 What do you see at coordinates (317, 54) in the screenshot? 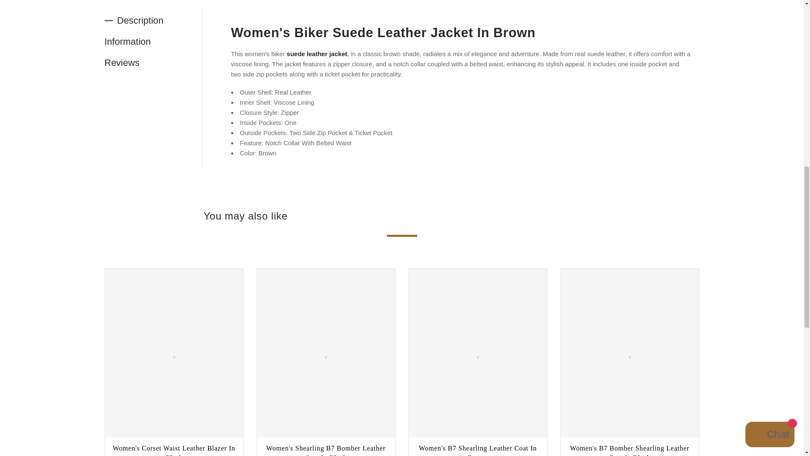
I see `suede leather jacket` at bounding box center [317, 54].